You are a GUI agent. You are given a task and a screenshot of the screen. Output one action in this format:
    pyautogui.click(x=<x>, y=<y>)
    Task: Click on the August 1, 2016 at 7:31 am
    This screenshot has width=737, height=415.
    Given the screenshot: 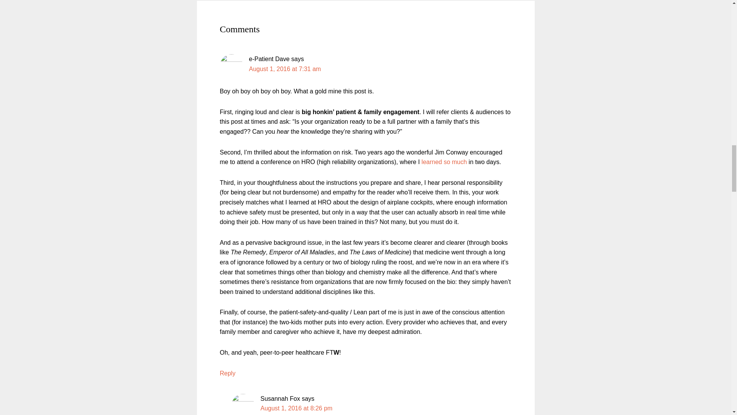 What is the action you would take?
    pyautogui.click(x=285, y=68)
    